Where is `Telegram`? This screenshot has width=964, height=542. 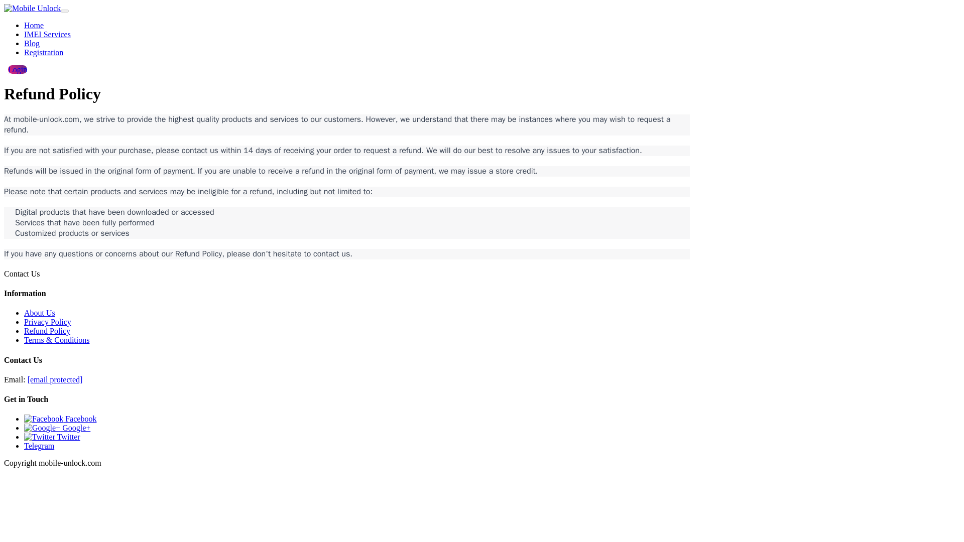 Telegram is located at coordinates (39, 446).